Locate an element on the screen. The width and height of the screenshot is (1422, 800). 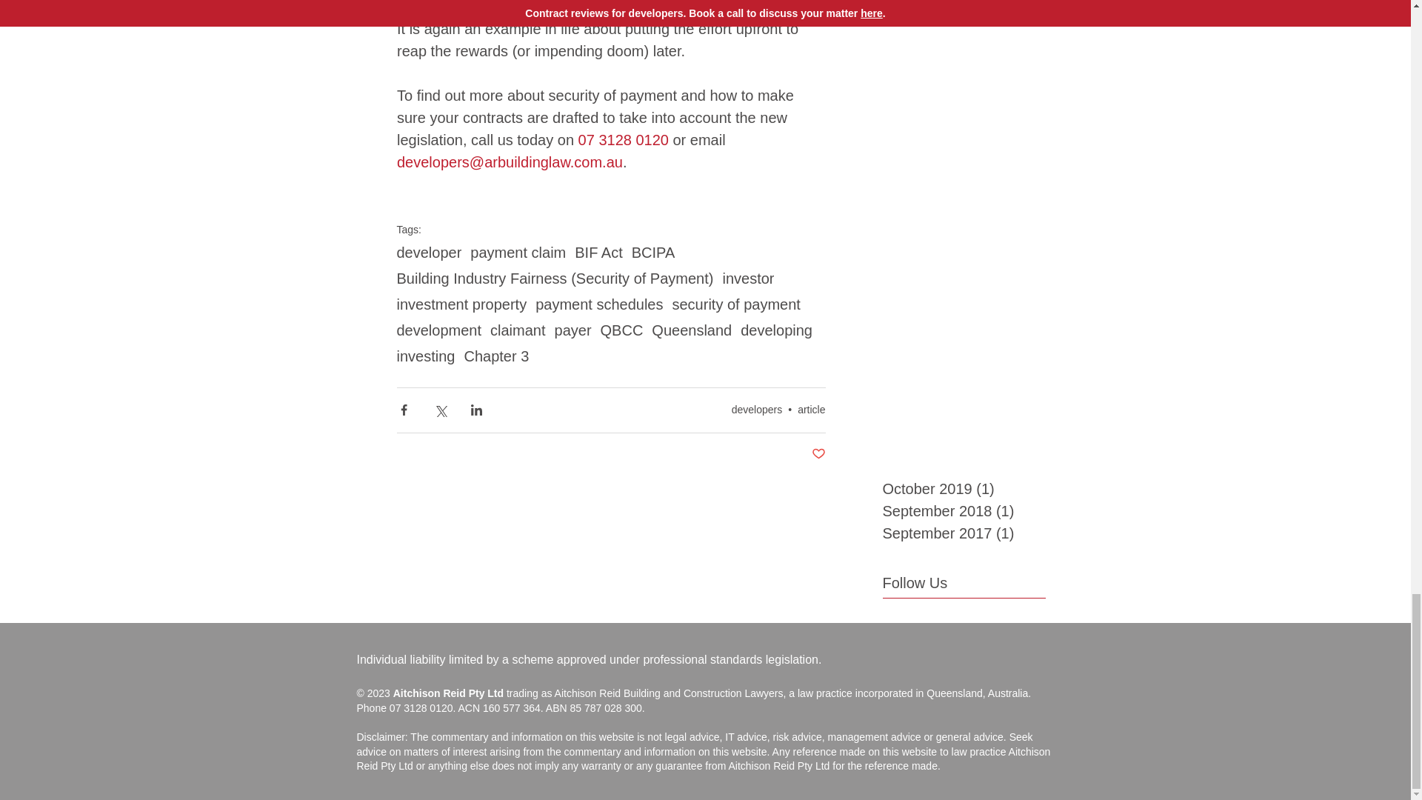
investor is located at coordinates (748, 279).